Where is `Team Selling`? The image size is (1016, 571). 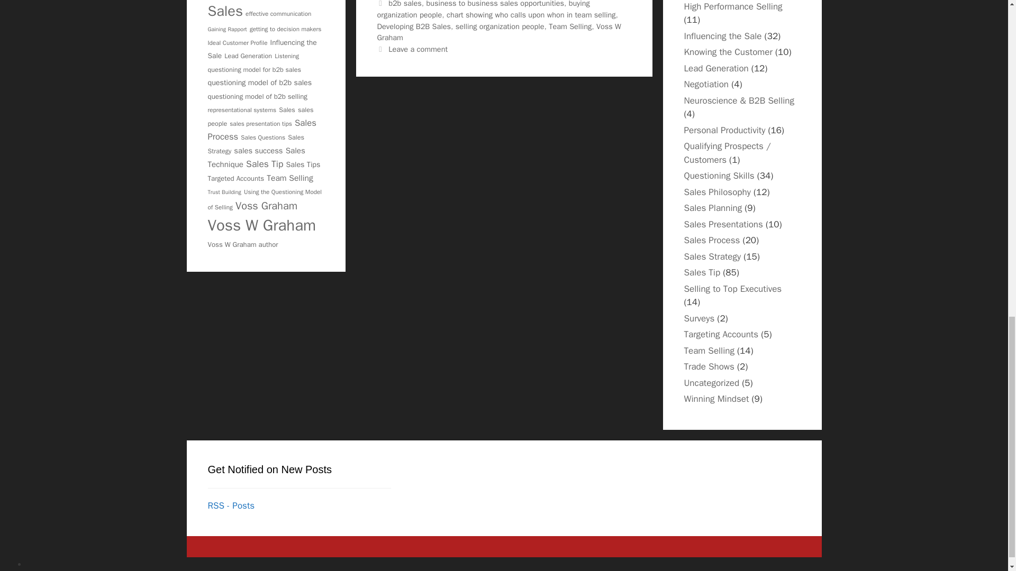
Team Selling is located at coordinates (569, 26).